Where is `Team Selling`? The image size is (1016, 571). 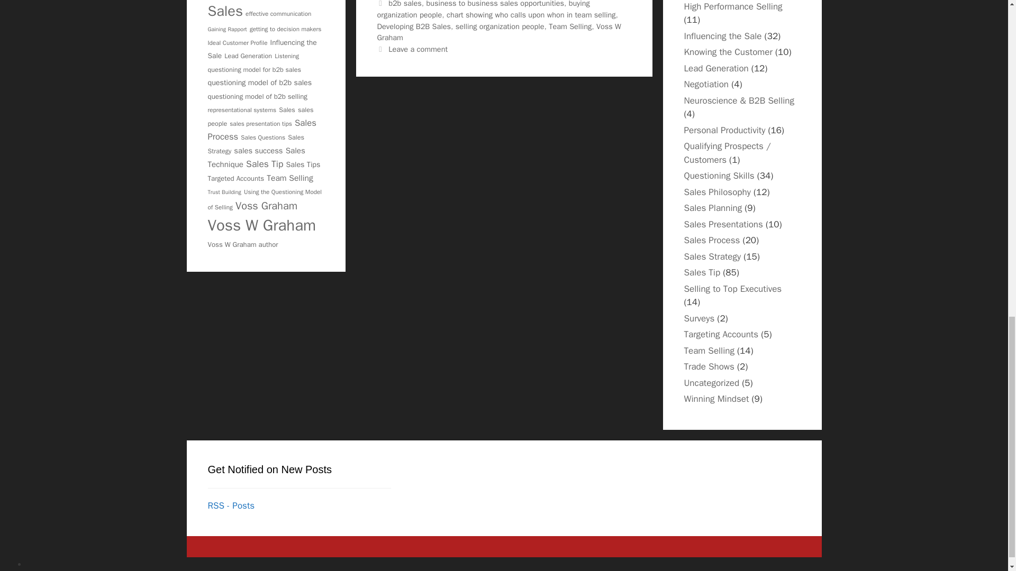
Team Selling is located at coordinates (569, 26).